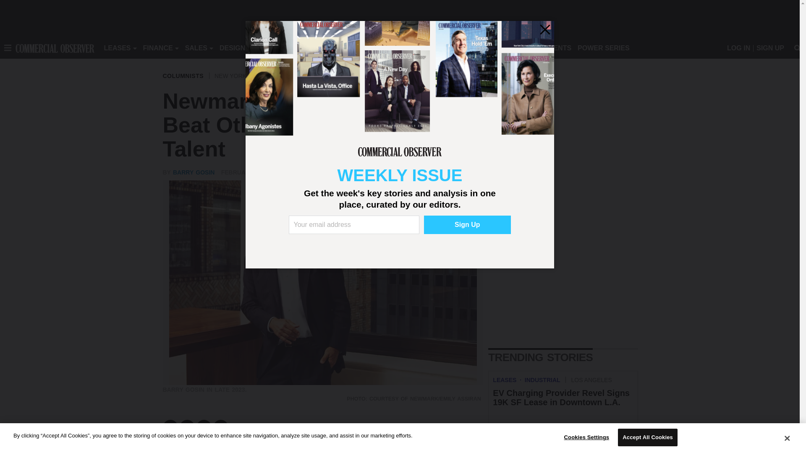 This screenshot has height=453, width=806. Describe the element at coordinates (170, 427) in the screenshot. I see `Share on Facebook` at that location.